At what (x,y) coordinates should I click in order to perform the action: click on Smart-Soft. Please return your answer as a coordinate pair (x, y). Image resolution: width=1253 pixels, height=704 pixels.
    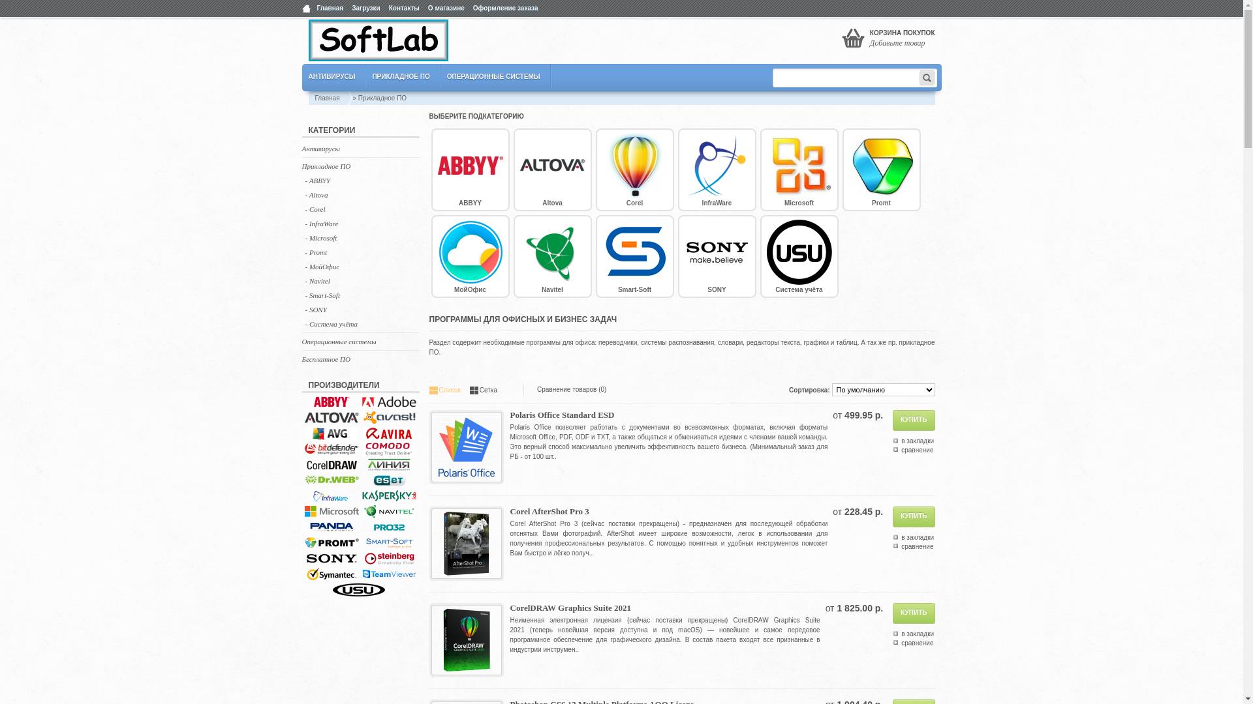
    Looking at the image, I should click on (389, 543).